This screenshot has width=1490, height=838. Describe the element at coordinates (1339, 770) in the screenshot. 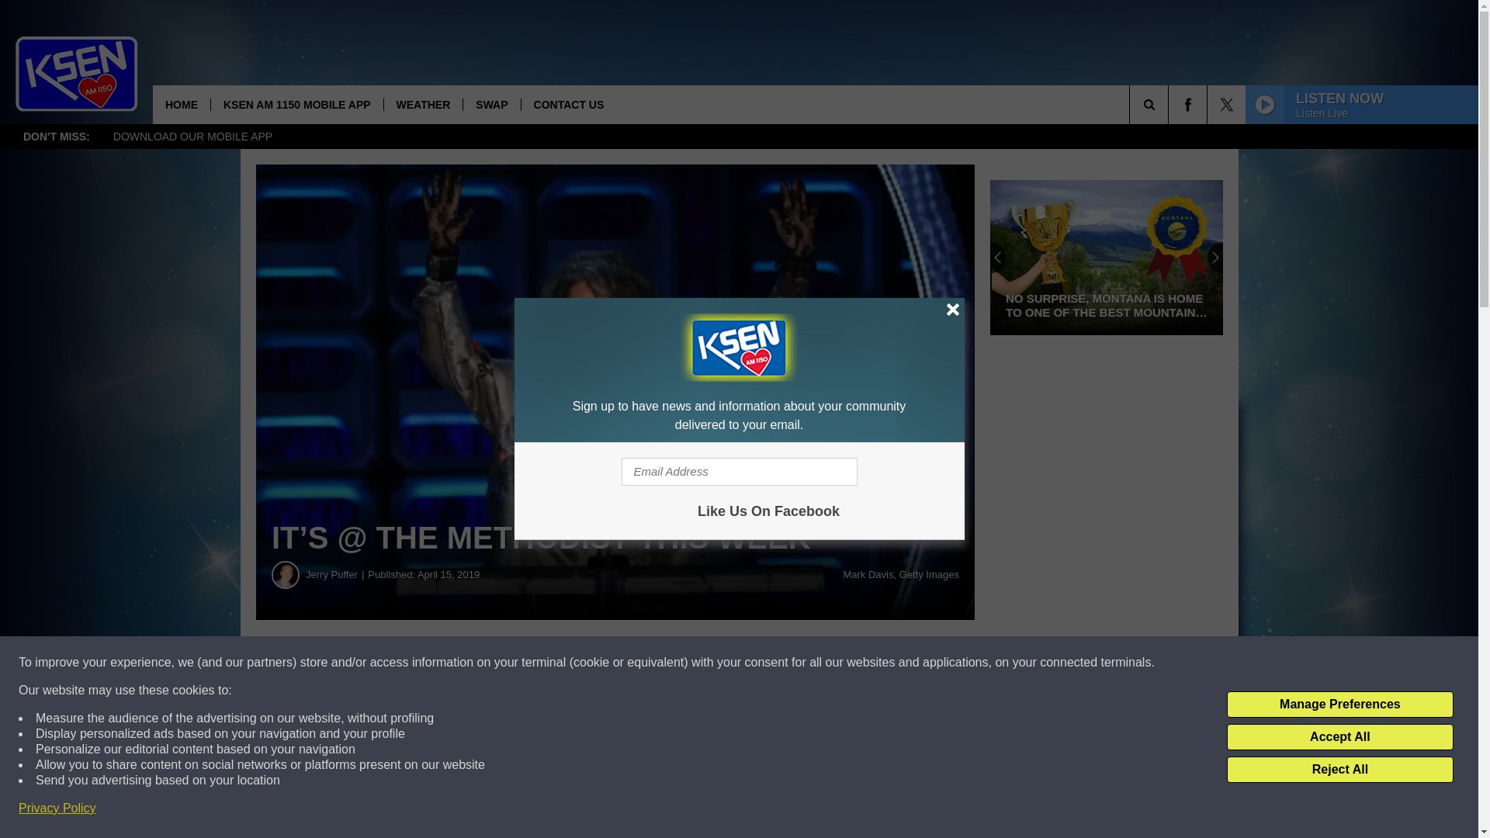

I see `Reject All` at that location.